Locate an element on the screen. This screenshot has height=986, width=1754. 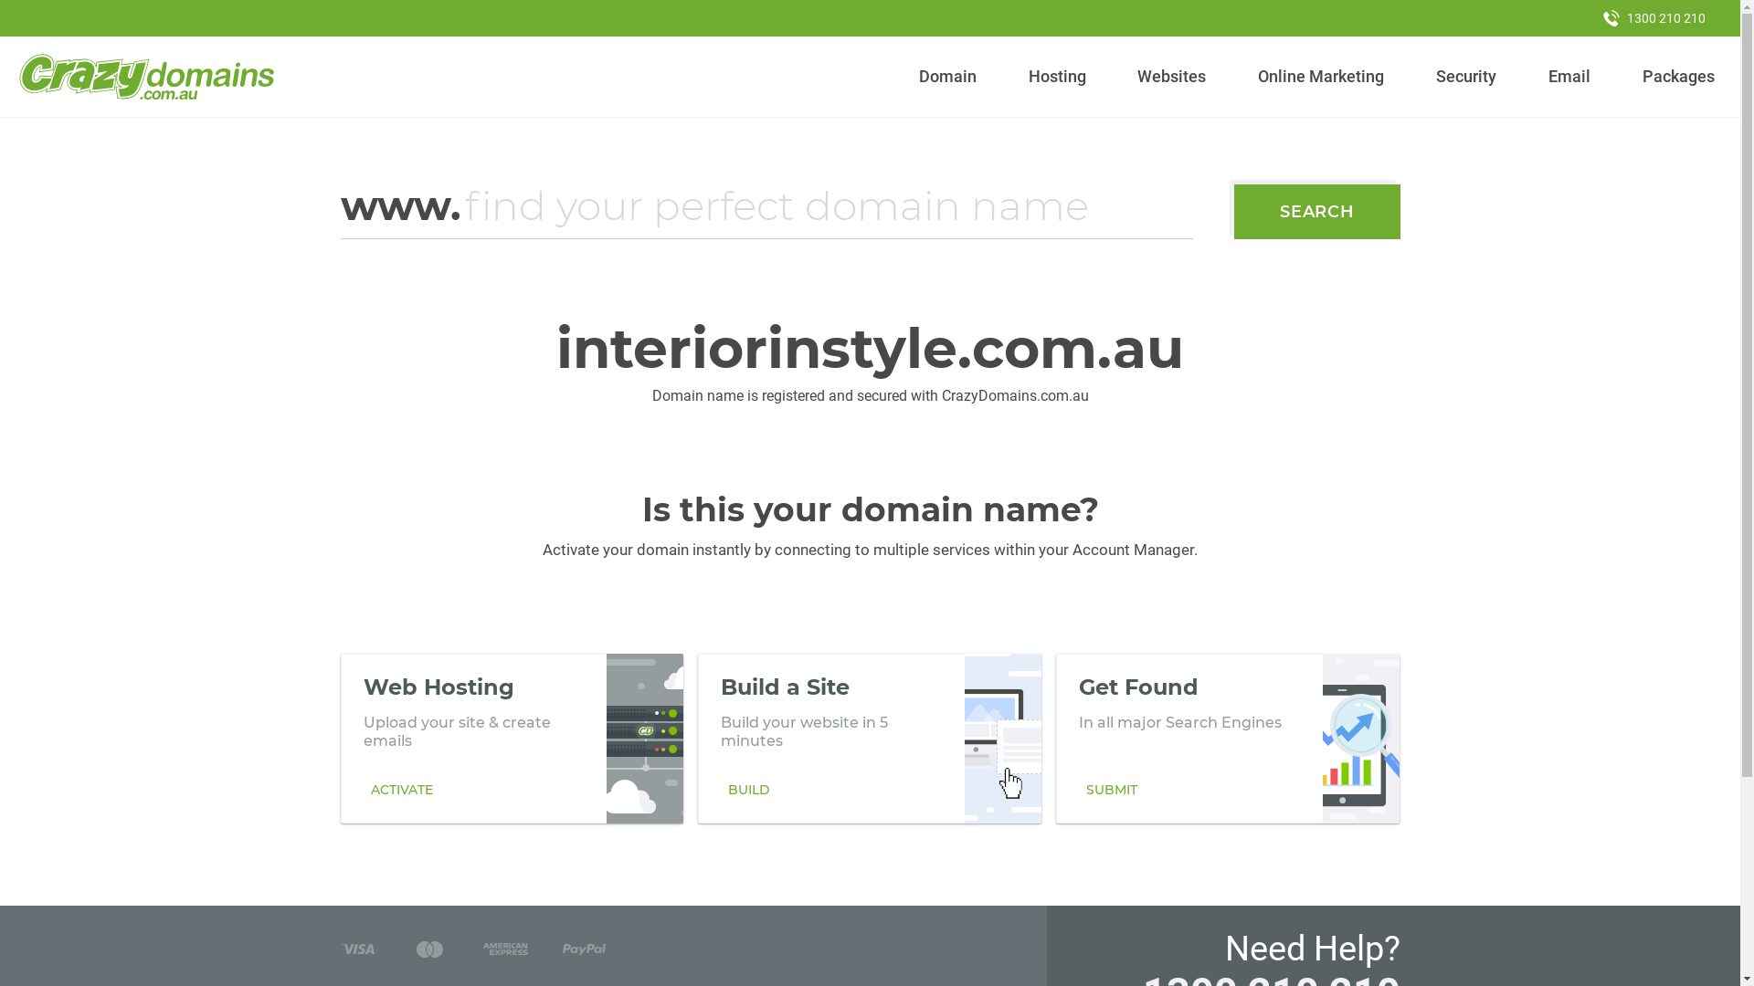
Web Hosting
Upload your site & create emails
ACTIVATE is located at coordinates (512, 739).